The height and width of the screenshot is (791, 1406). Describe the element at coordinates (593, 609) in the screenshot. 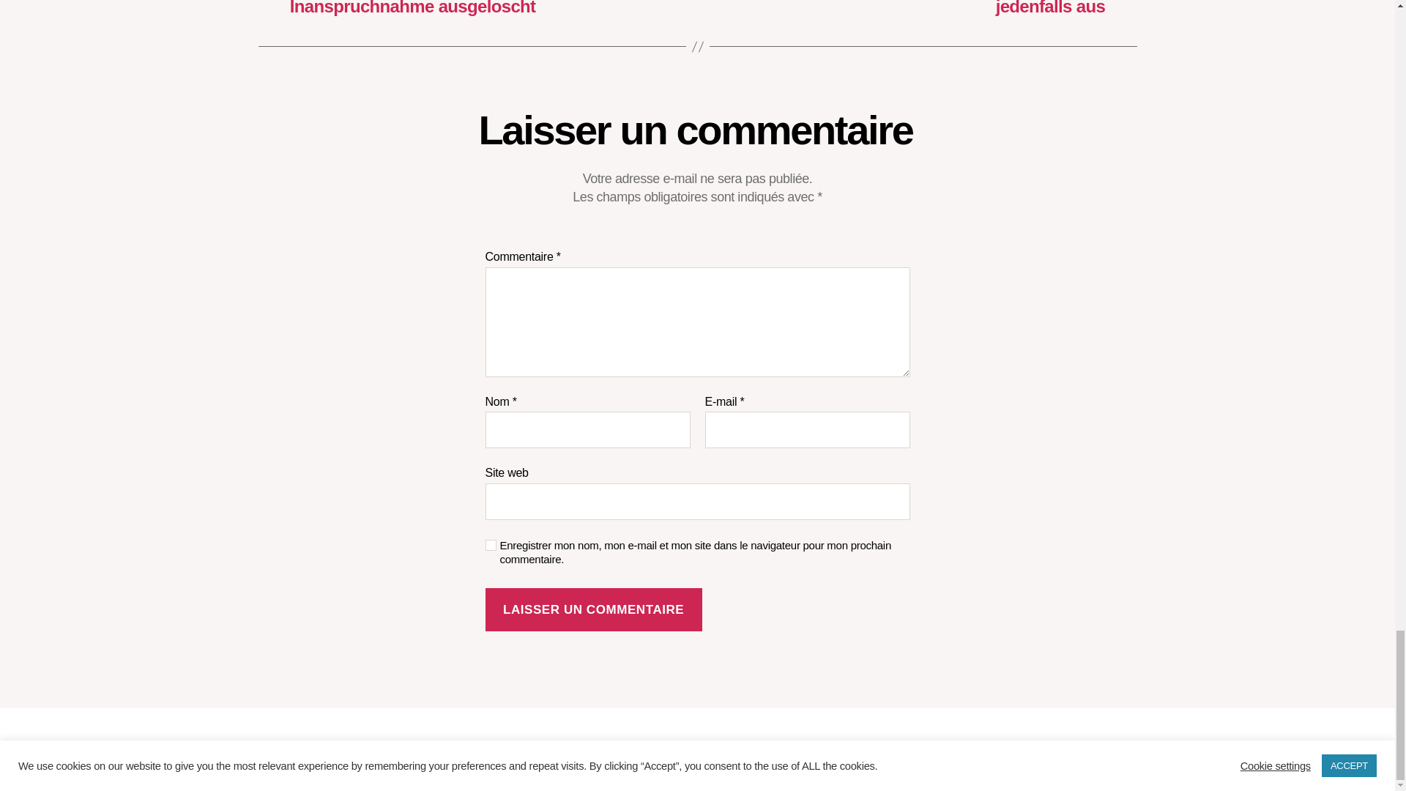

I see `Laisser un commentaire` at that location.